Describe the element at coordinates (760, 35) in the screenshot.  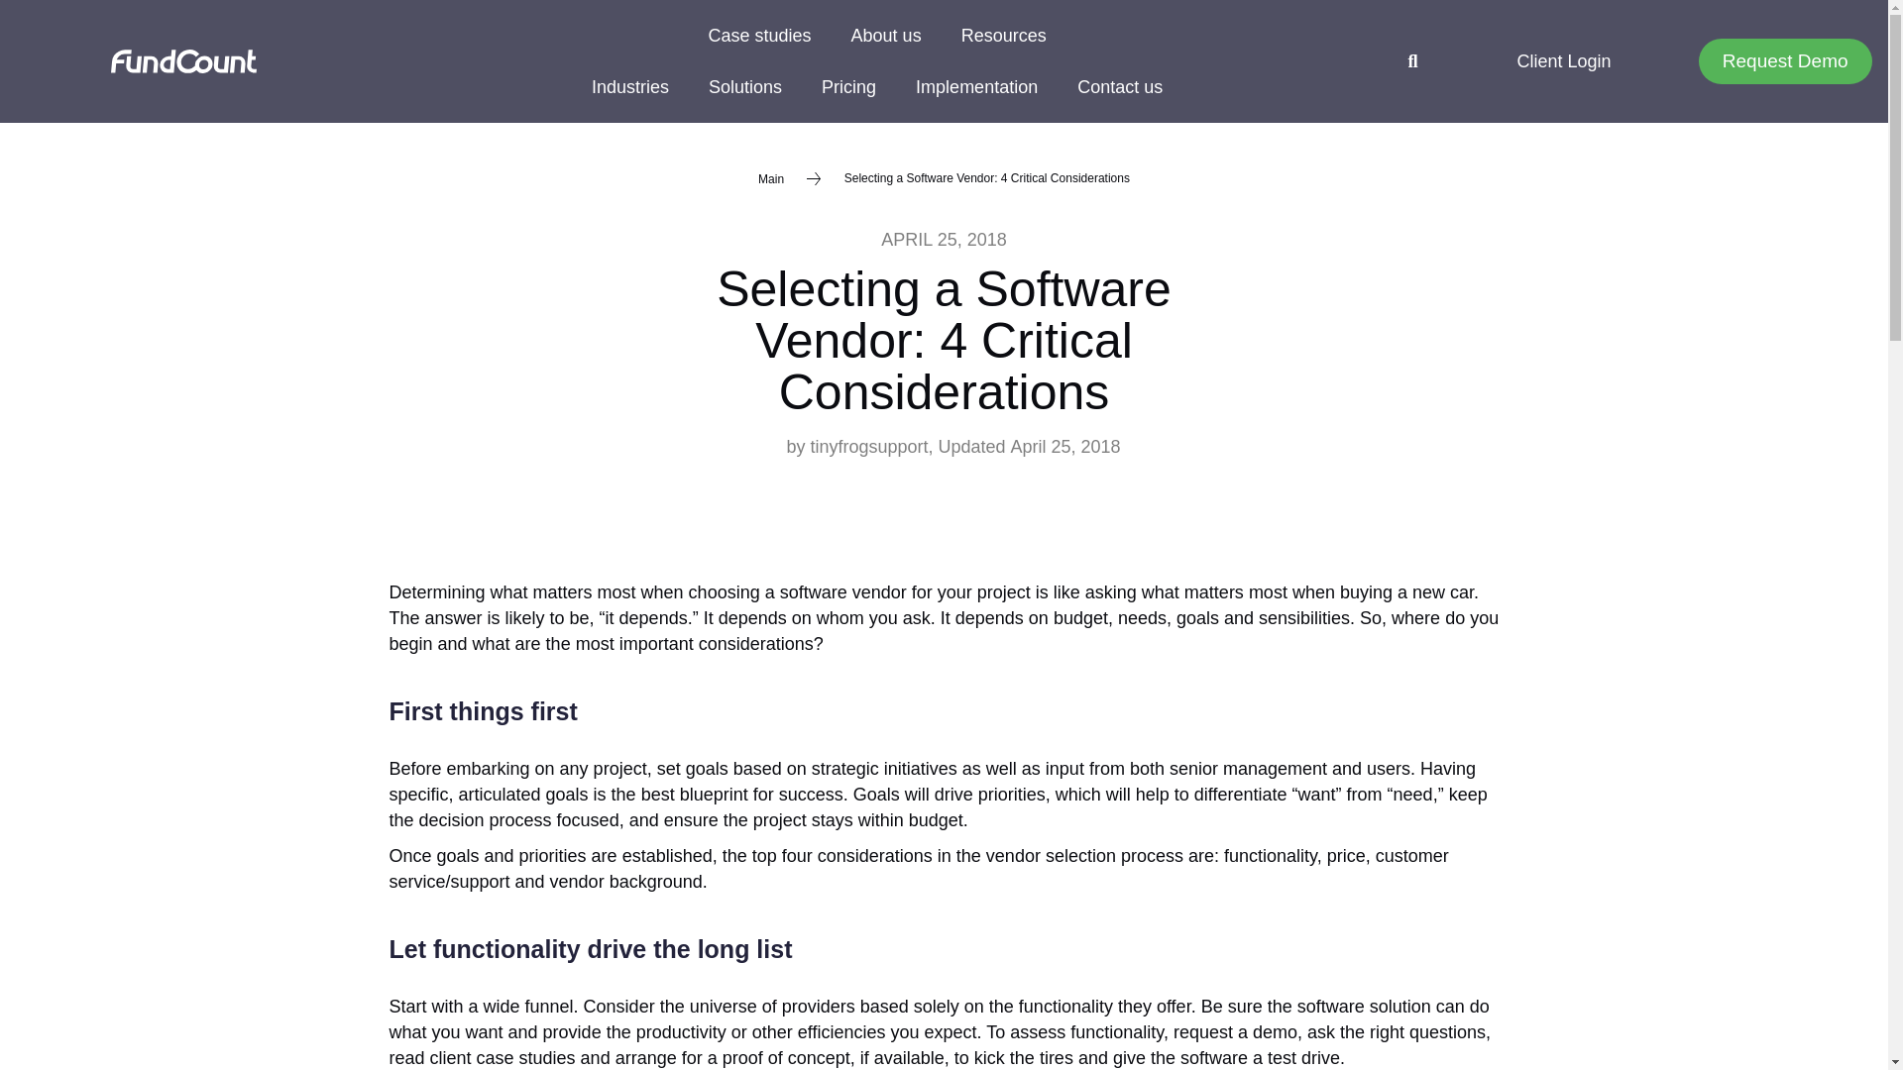
I see `Case studies` at that location.